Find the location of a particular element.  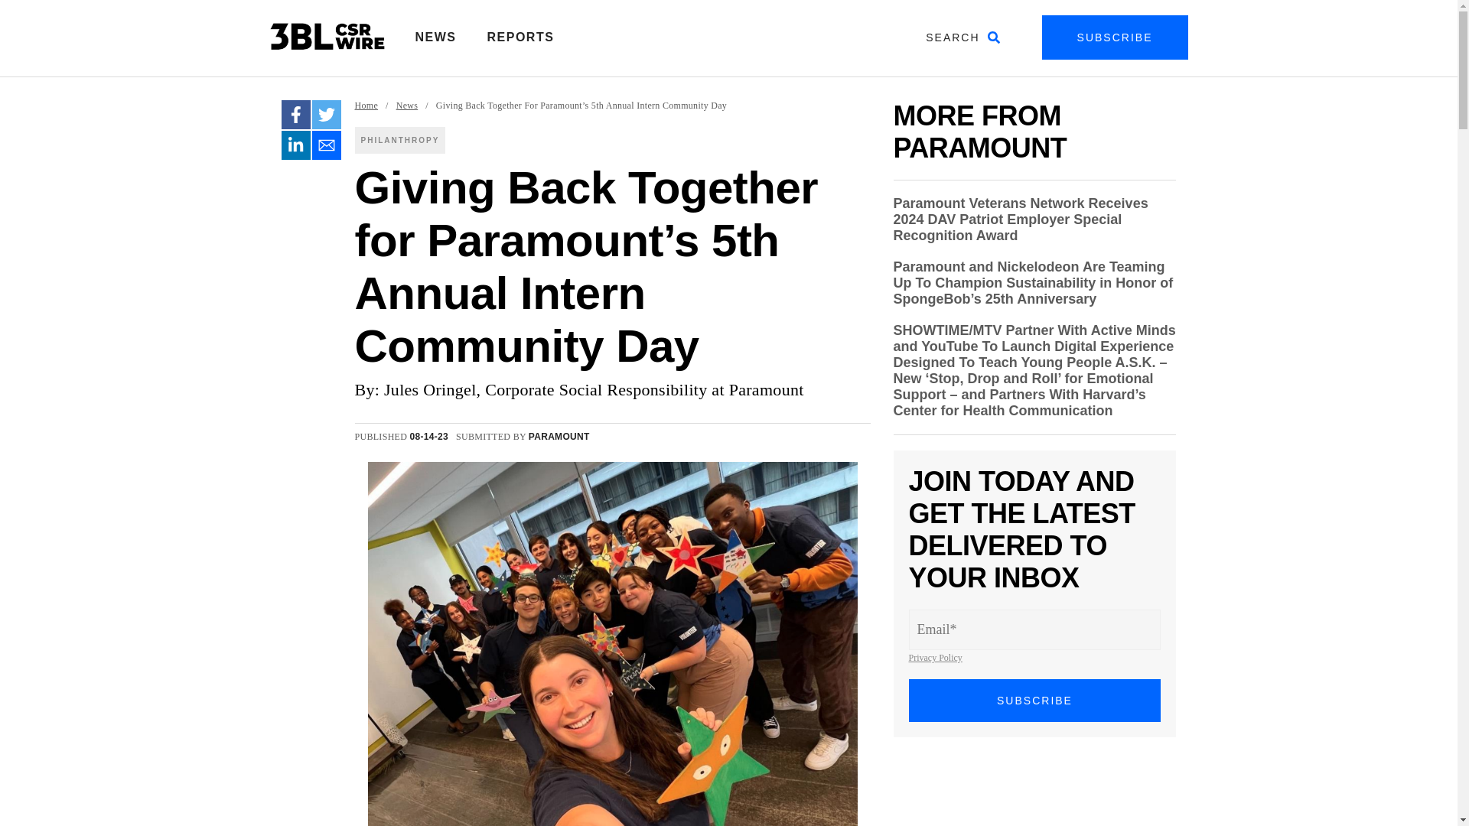

News is located at coordinates (407, 106).